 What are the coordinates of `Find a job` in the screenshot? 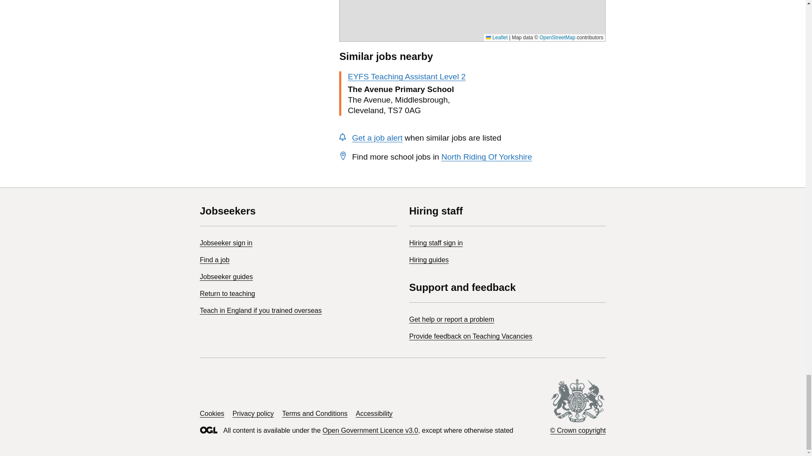 It's located at (214, 260).